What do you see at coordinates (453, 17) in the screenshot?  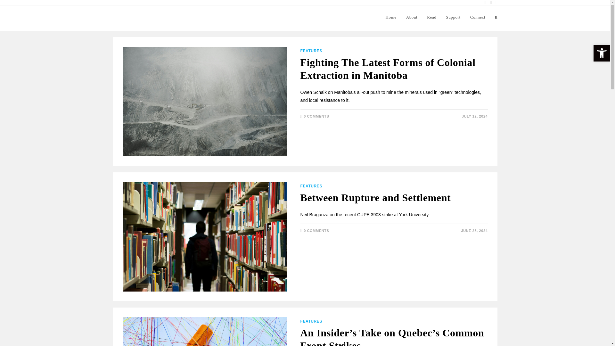 I see `Support` at bounding box center [453, 17].